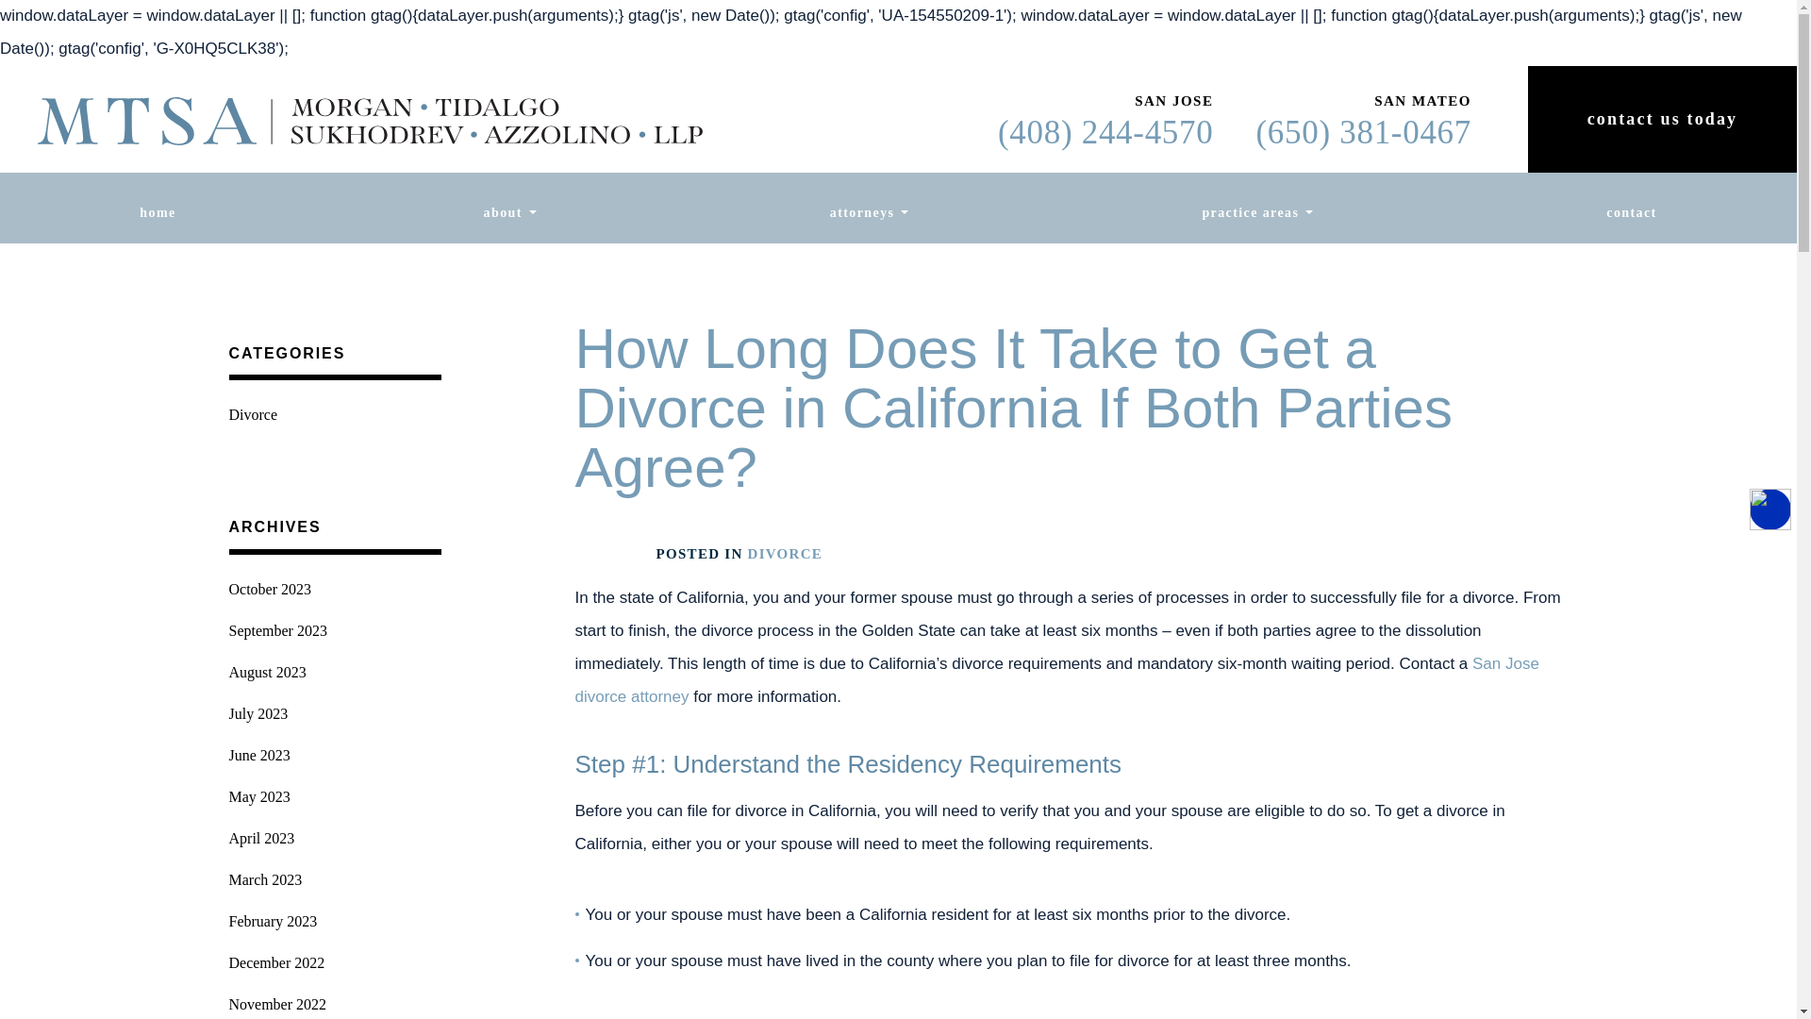 The image size is (1811, 1019). I want to click on practice areas, so click(1251, 208).